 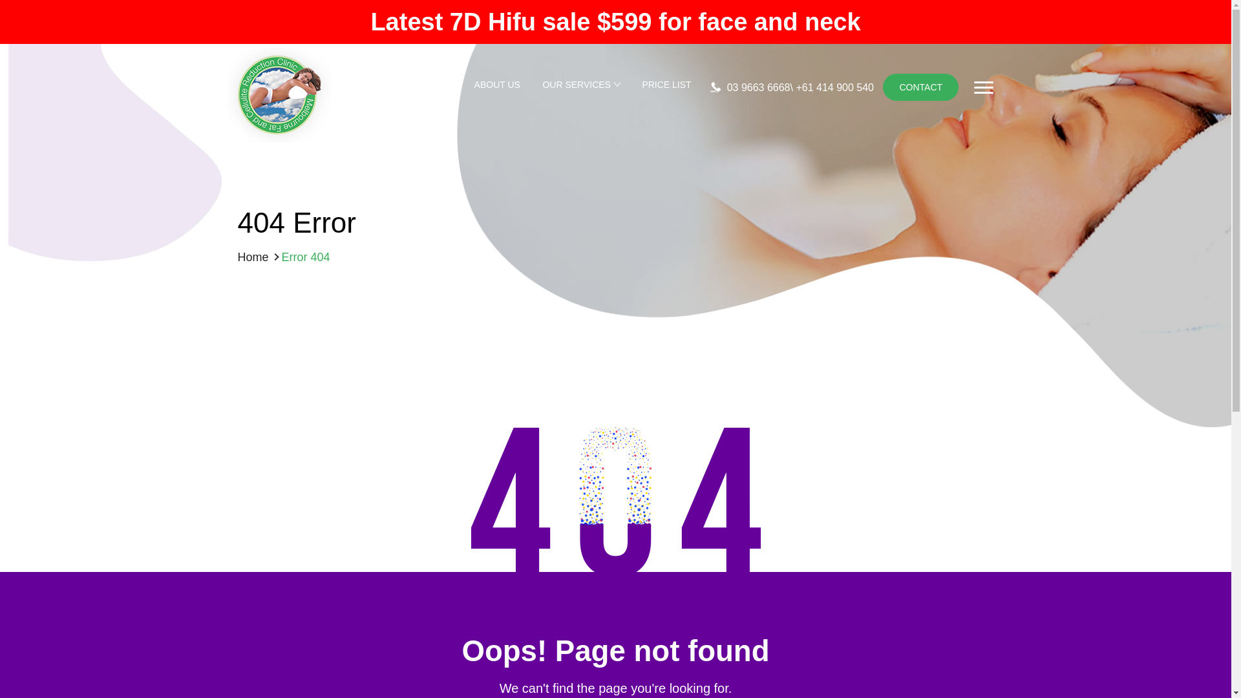 What do you see at coordinates (920, 87) in the screenshot?
I see `CONTACT` at bounding box center [920, 87].